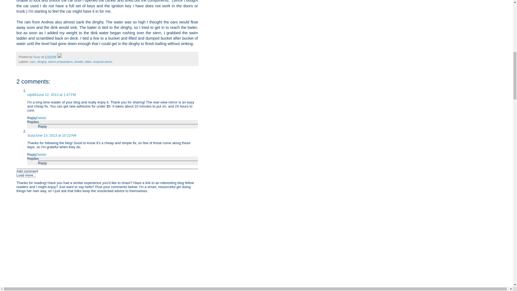  Describe the element at coordinates (32, 117) in the screenshot. I see `Reply` at that location.